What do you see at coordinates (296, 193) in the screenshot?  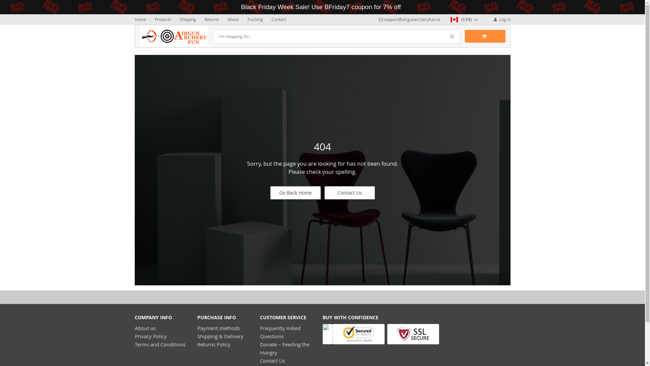 I see `Go Back Home` at bounding box center [296, 193].